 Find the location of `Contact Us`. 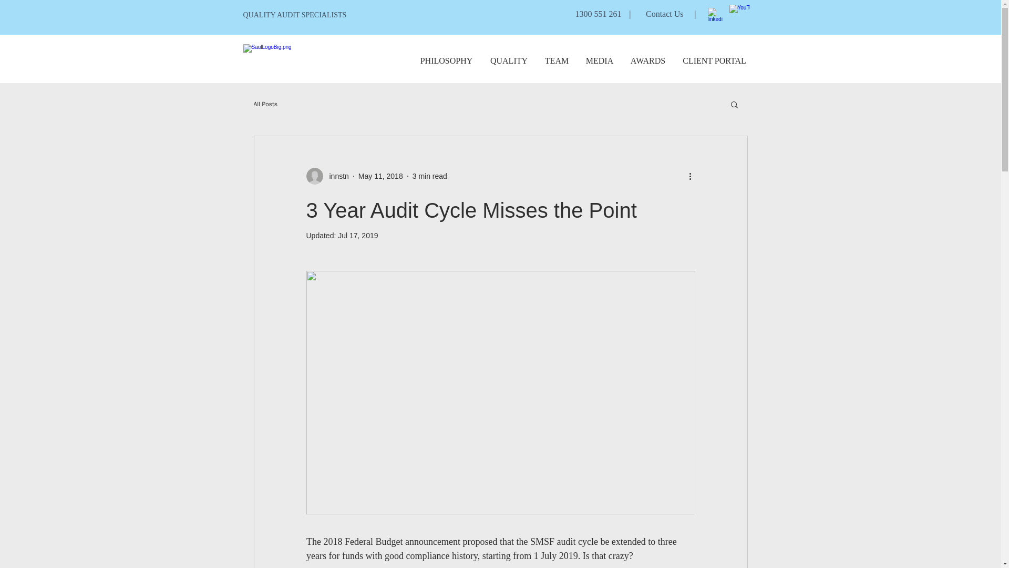

Contact Us is located at coordinates (664, 14).